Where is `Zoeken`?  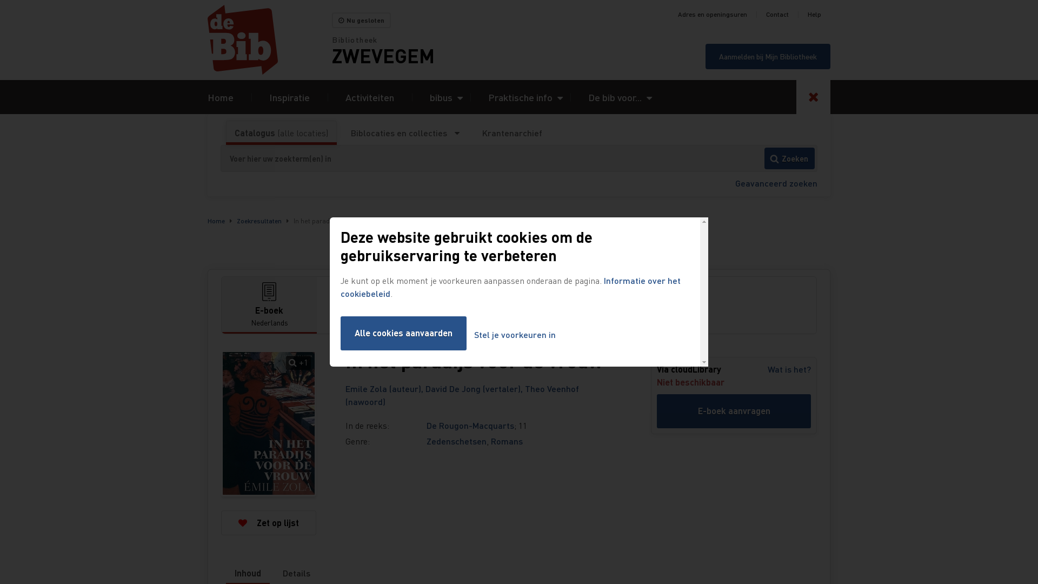 Zoeken is located at coordinates (789, 158).